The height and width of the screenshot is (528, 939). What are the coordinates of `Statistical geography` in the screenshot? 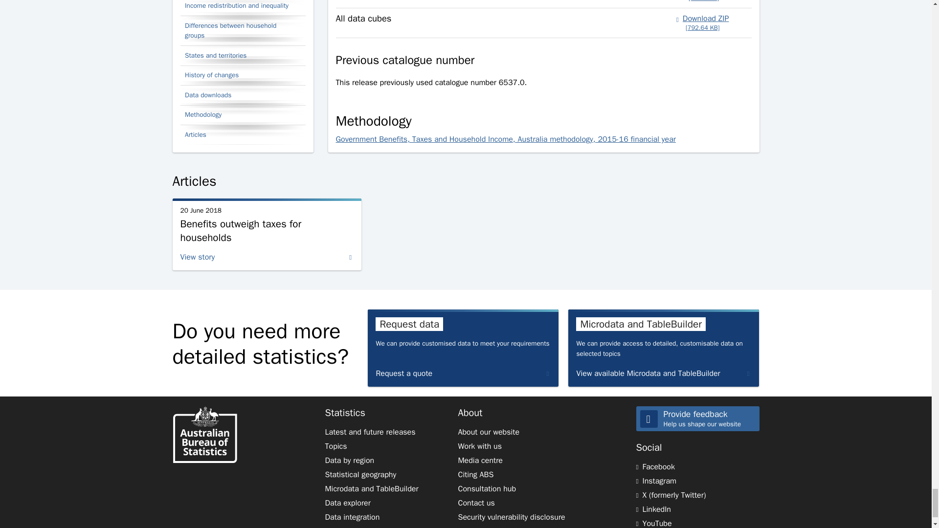 It's located at (360, 474).